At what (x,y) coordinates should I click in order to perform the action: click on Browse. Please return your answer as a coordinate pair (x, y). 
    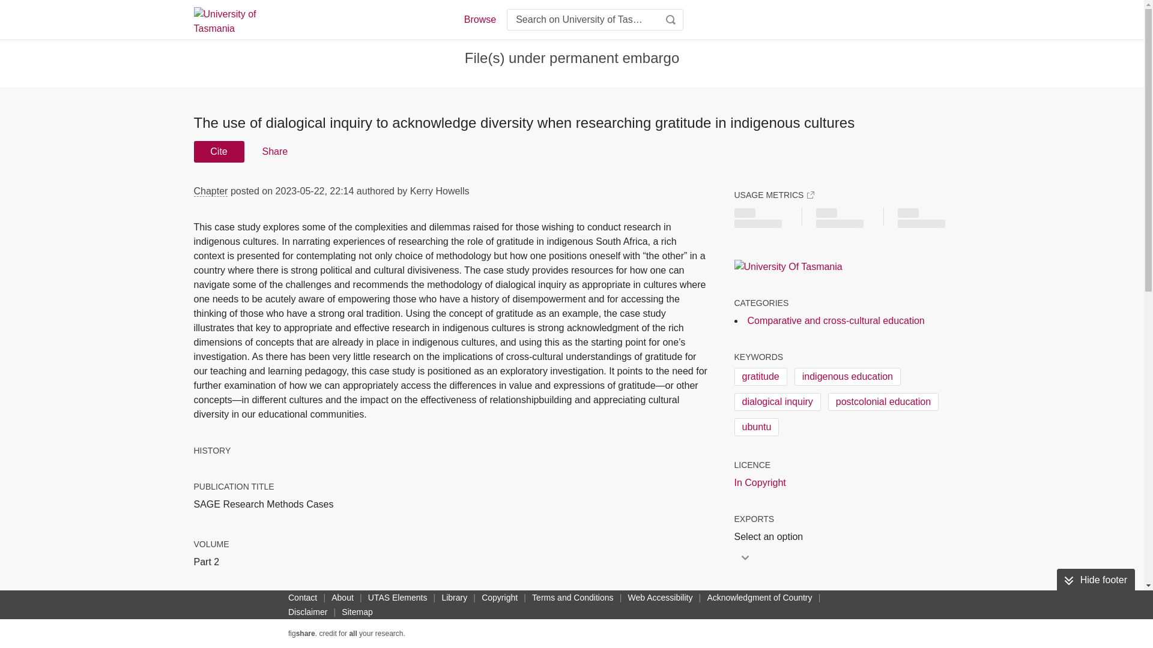
    Looking at the image, I should click on (479, 19).